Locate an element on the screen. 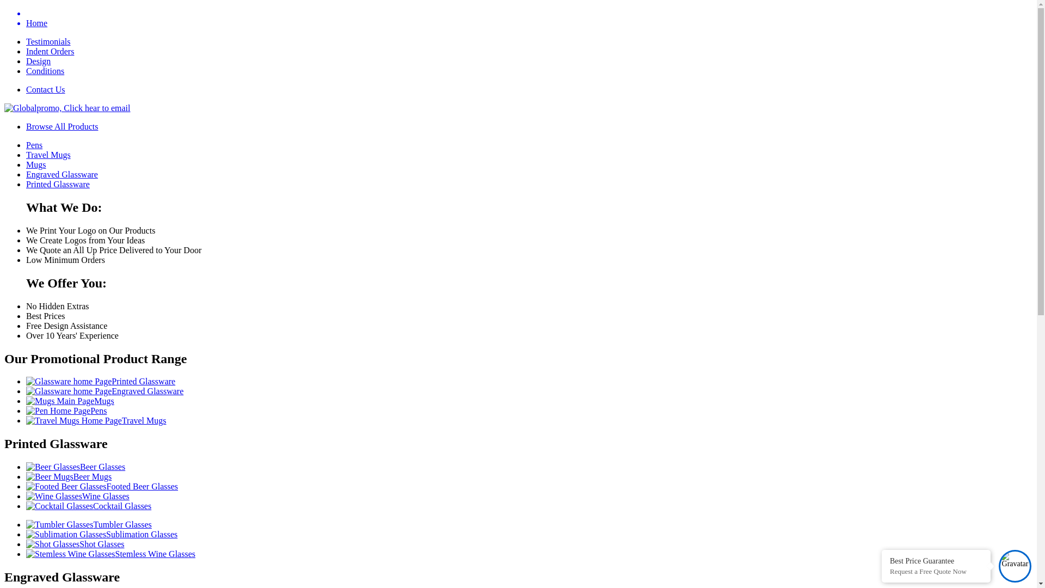 This screenshot has width=1045, height=588. Pens is located at coordinates (34, 145).